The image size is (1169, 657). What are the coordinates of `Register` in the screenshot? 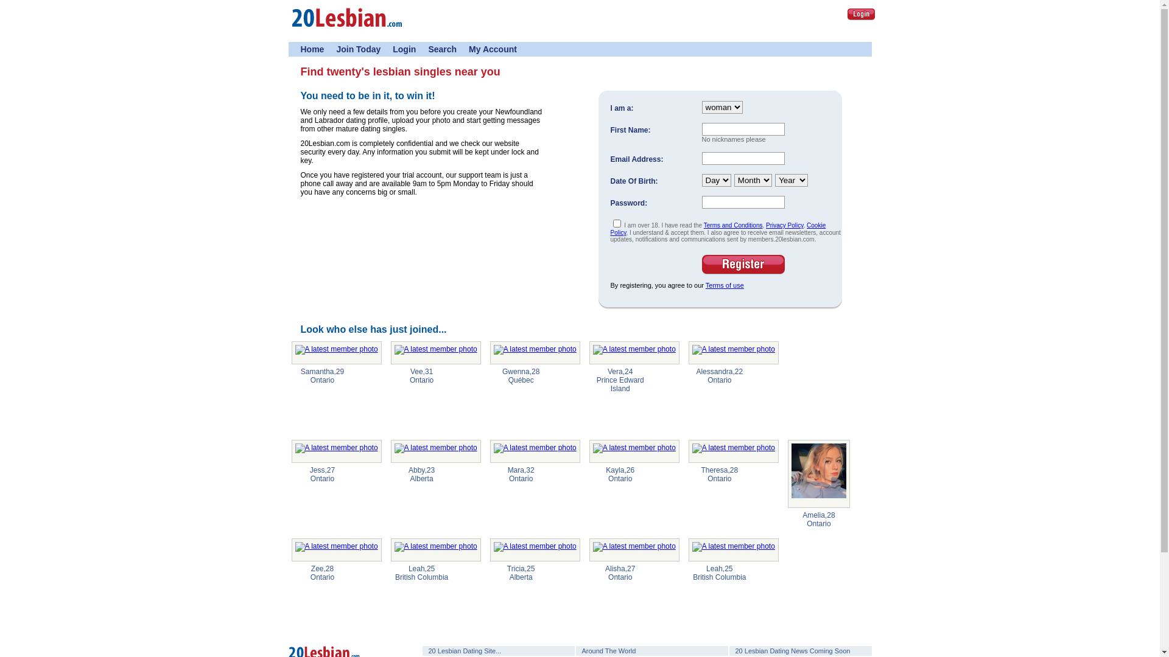 It's located at (743, 265).